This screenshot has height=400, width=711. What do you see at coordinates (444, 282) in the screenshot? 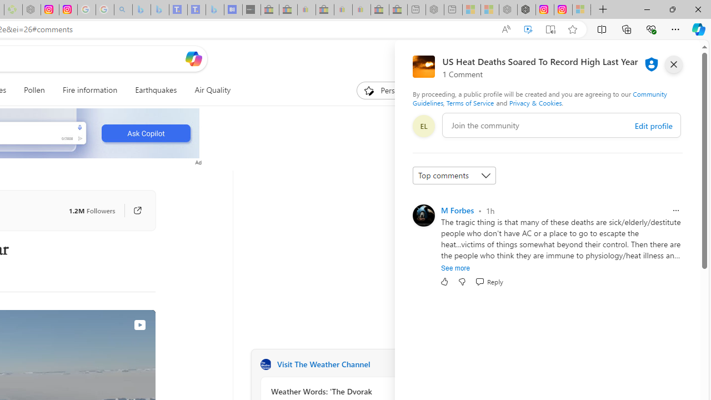
I see `Like` at bounding box center [444, 282].